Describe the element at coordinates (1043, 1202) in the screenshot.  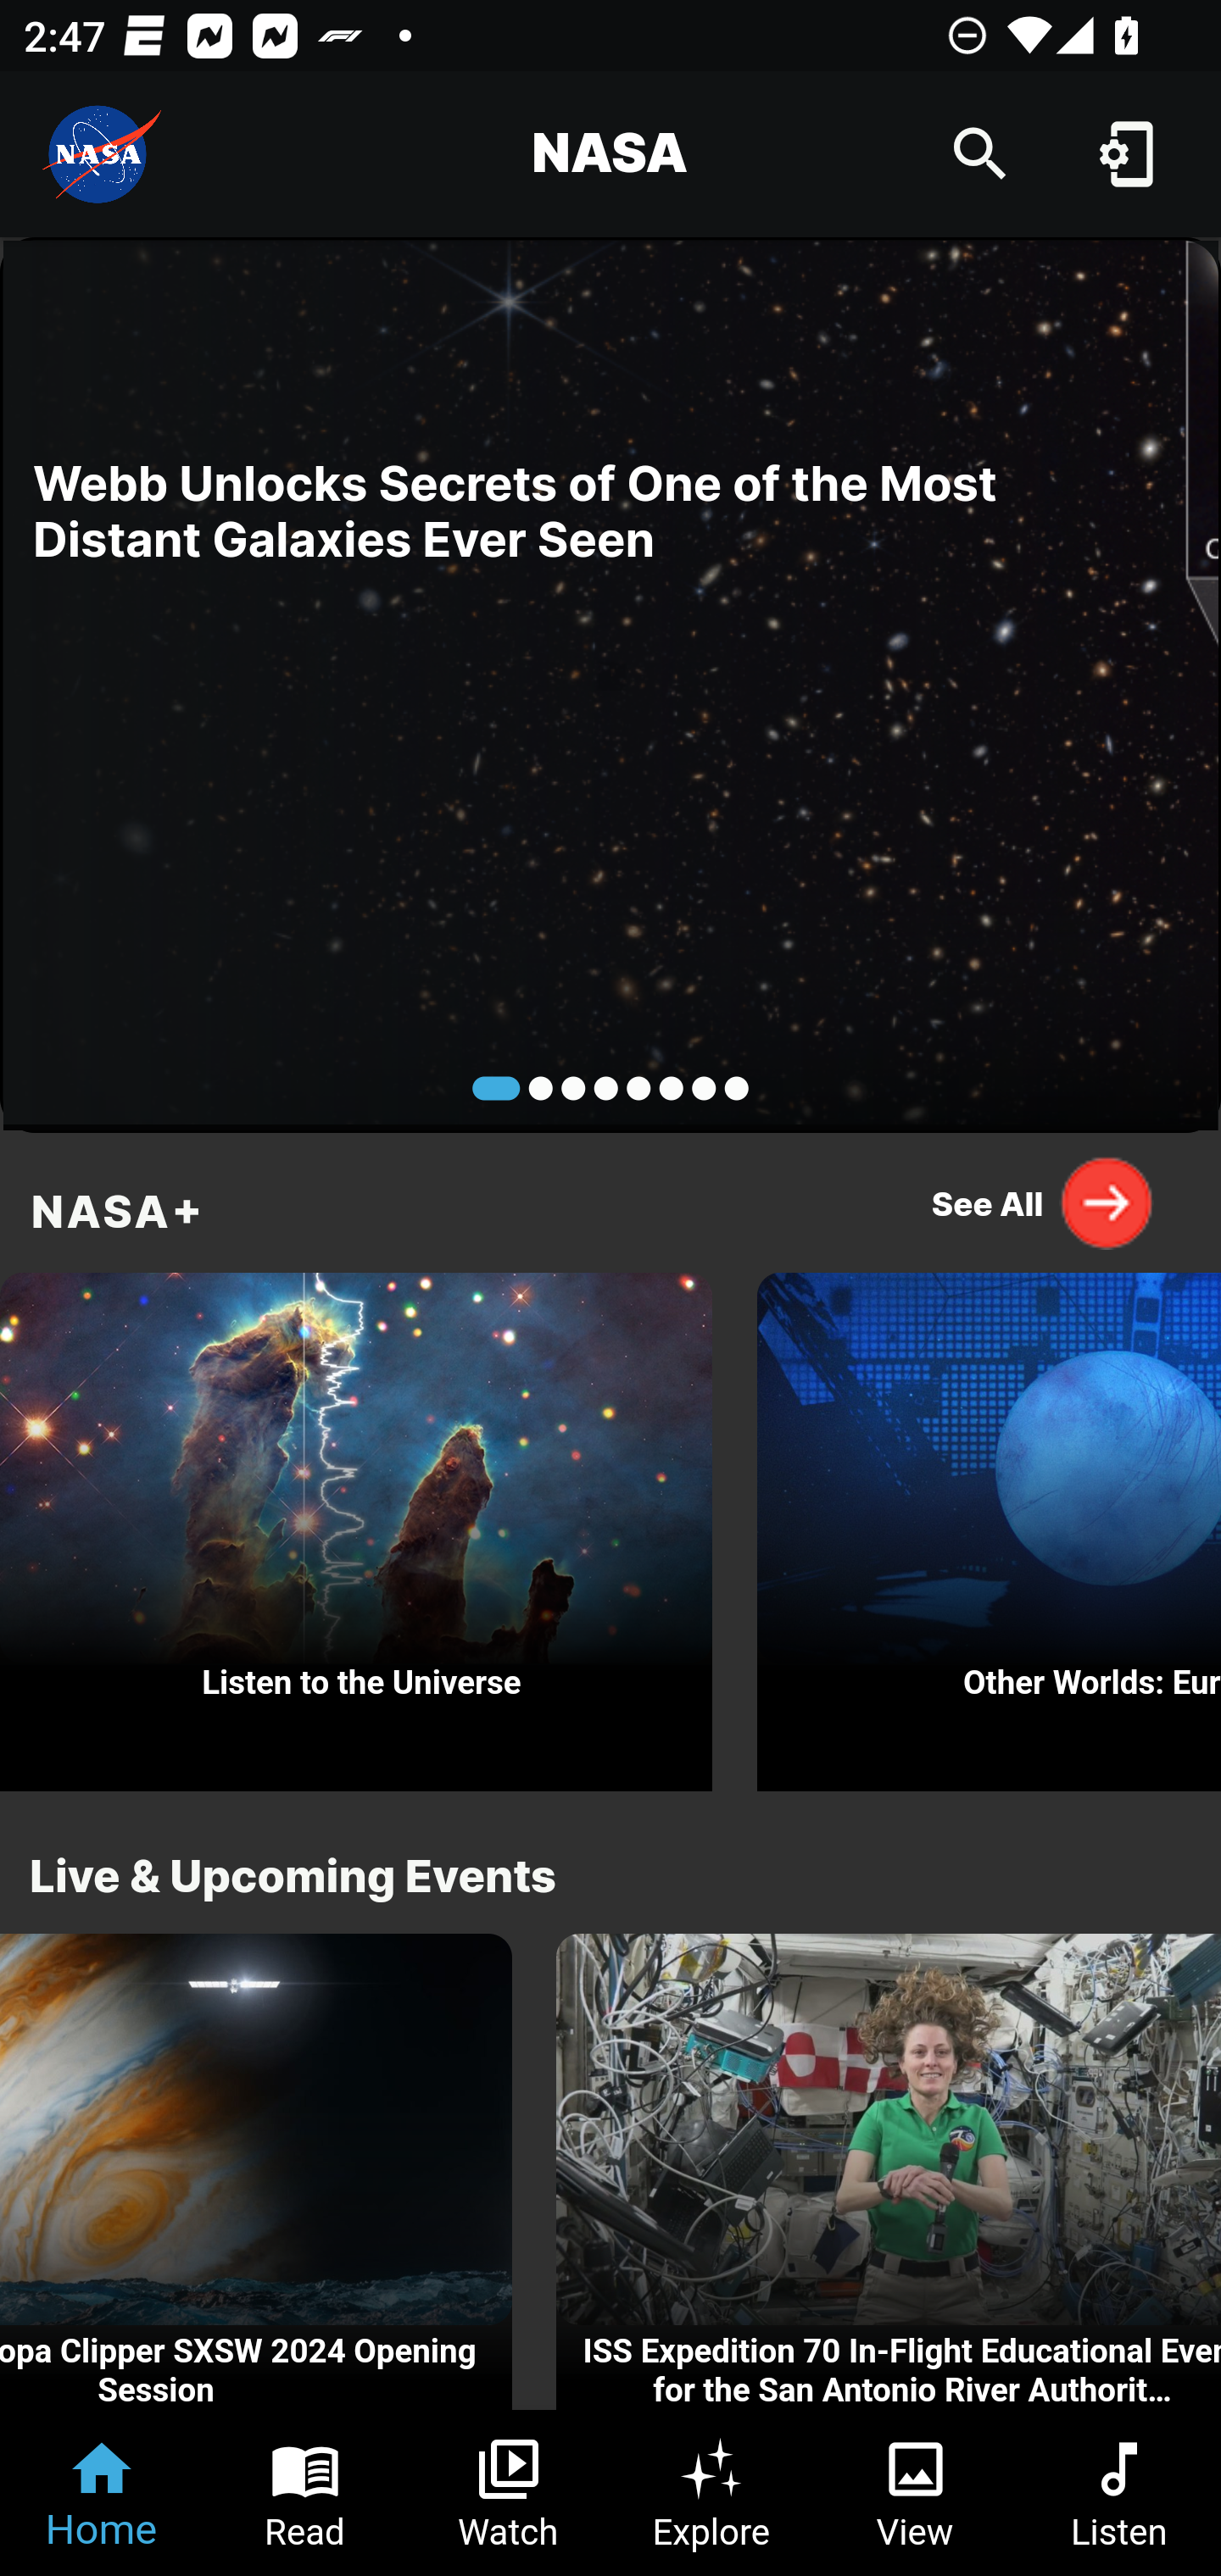
I see `See All` at that location.